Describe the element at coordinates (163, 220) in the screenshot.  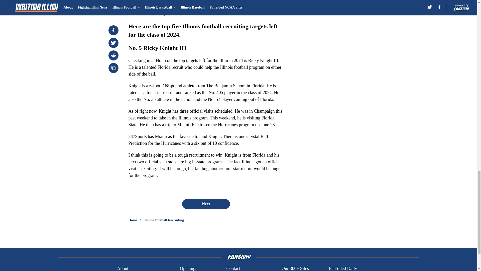
I see `Illinois Football Recruiting` at that location.